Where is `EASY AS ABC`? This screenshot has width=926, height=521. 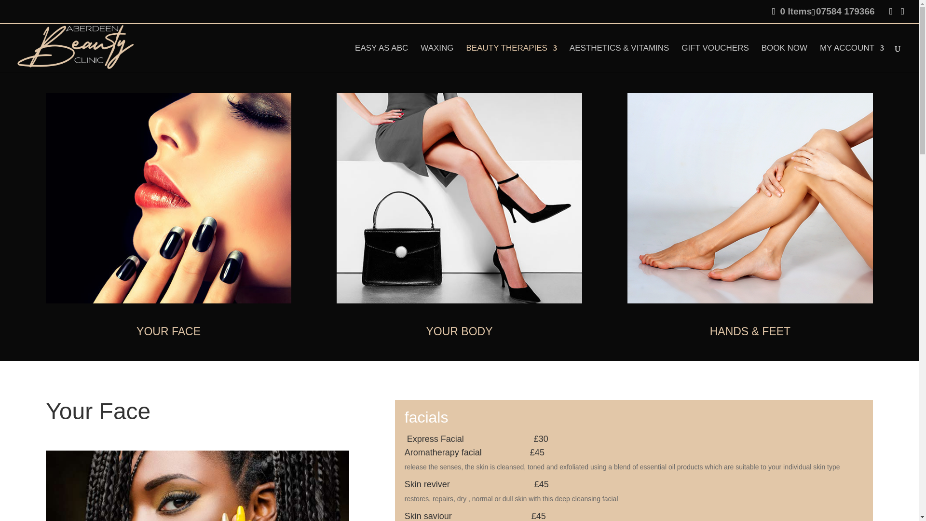
EASY AS ABC is located at coordinates (381, 58).